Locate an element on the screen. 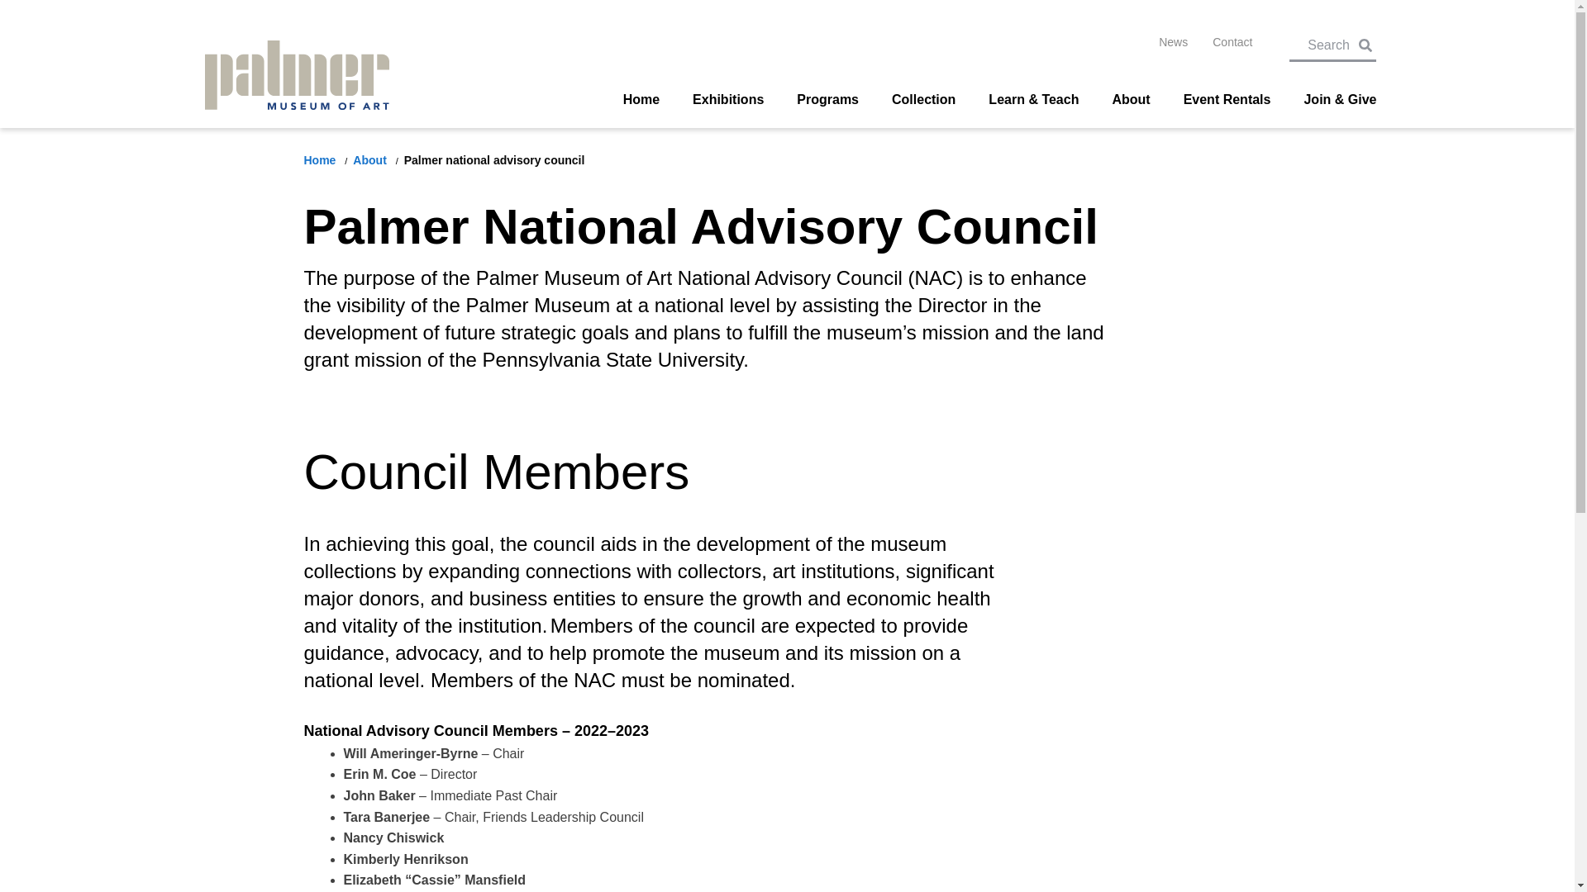 This screenshot has height=892, width=1587. Exhibitions is located at coordinates (727, 99).